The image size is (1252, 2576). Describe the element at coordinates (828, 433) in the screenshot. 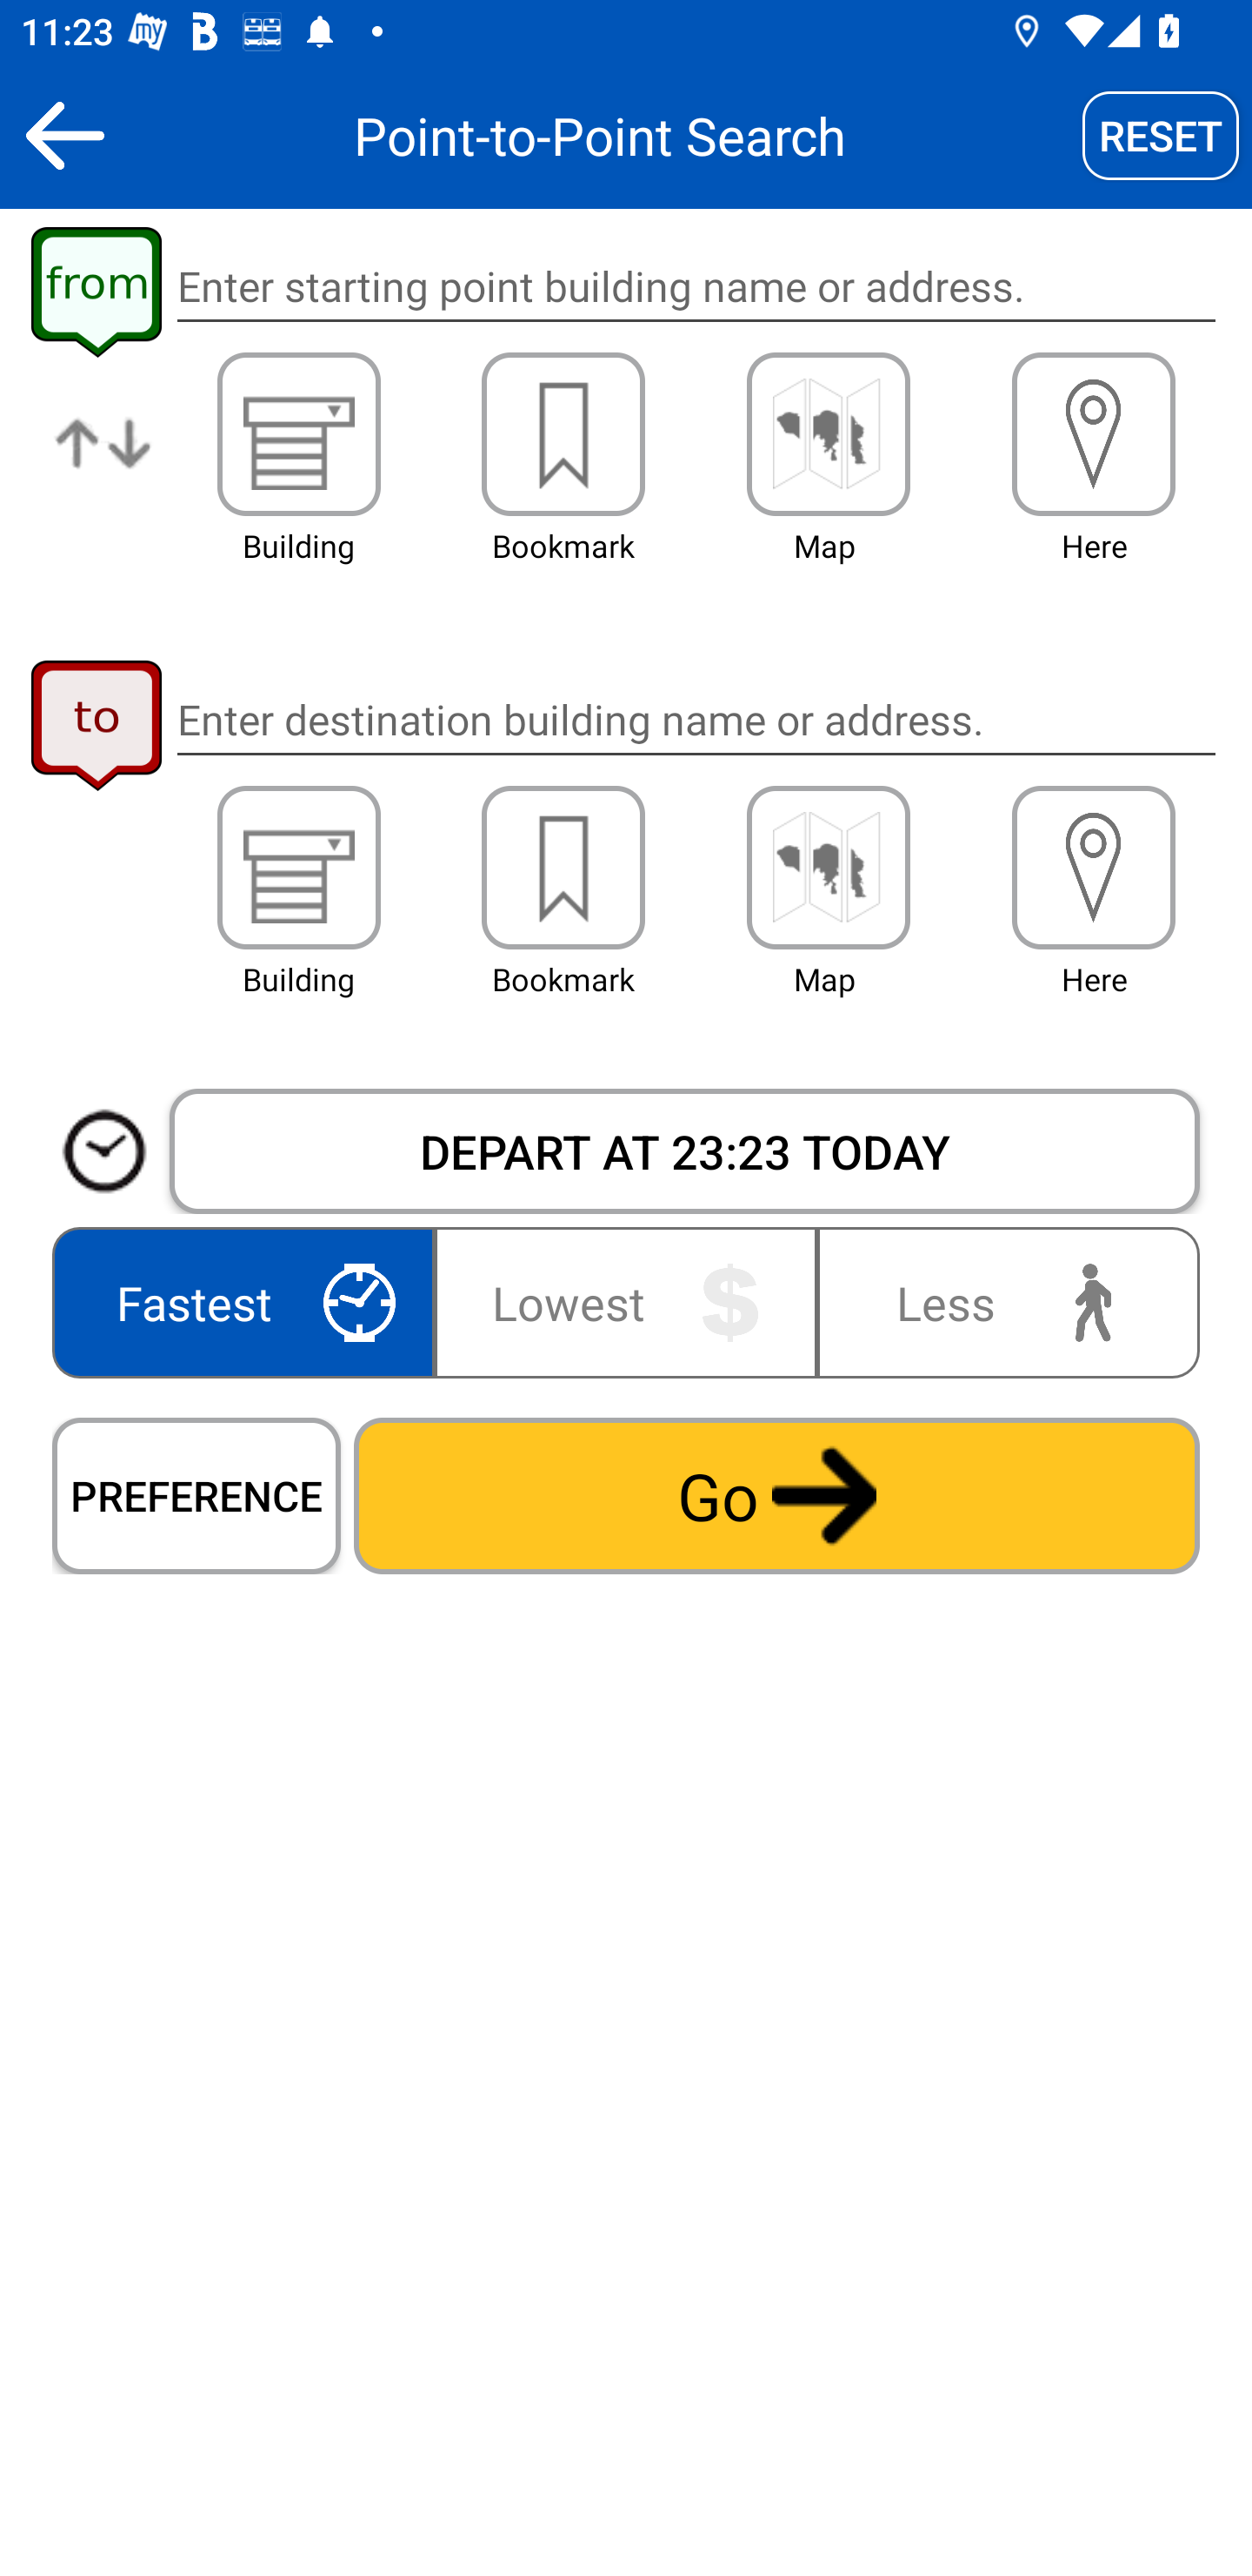

I see `Select location on map` at that location.